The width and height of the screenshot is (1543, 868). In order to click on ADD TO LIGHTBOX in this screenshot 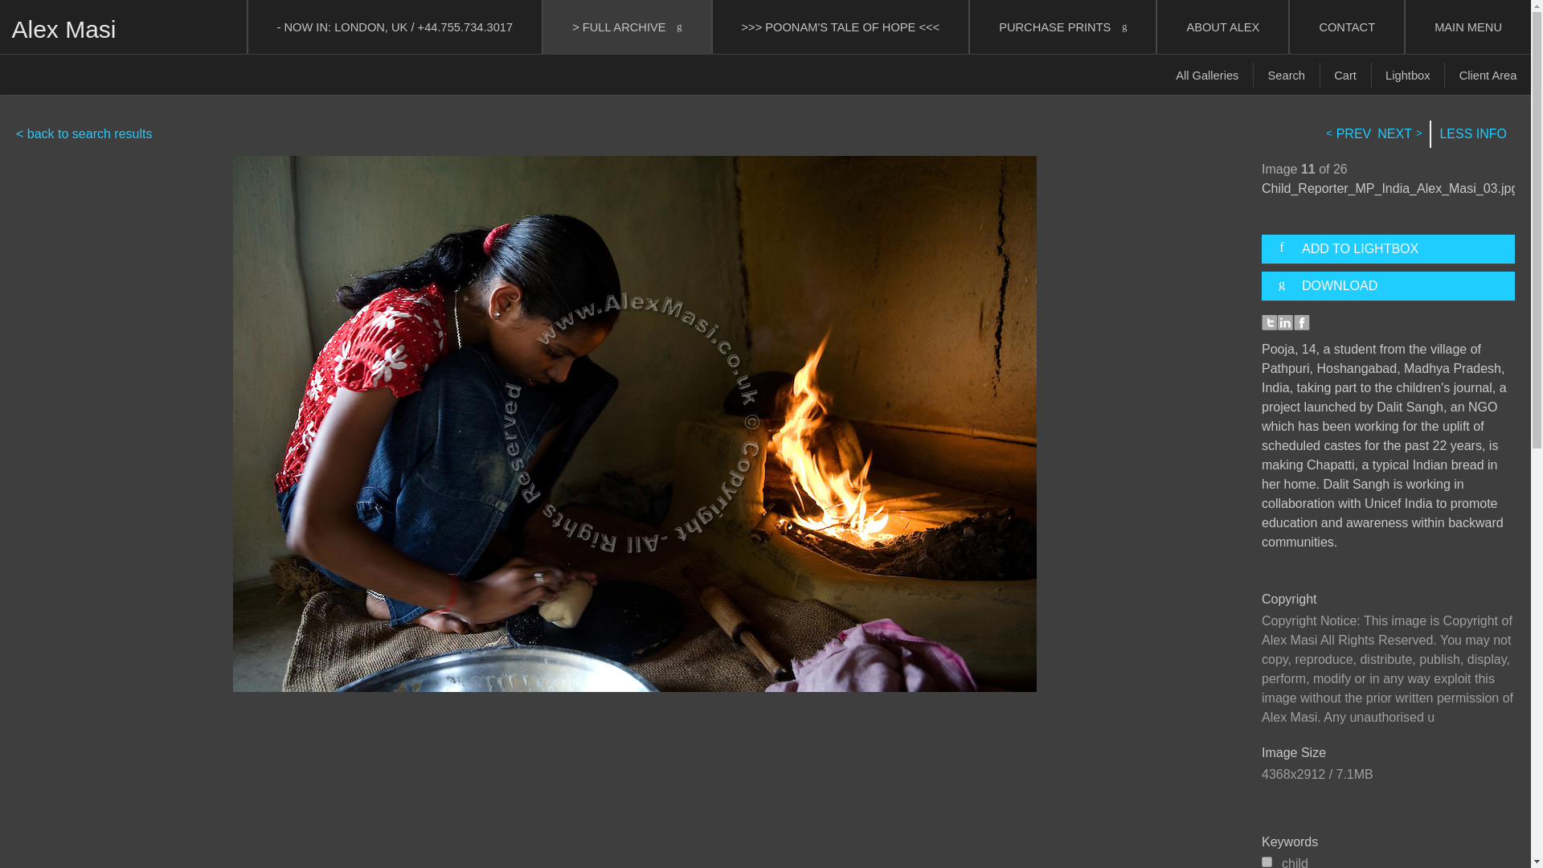, I will do `click(1394, 249)`.